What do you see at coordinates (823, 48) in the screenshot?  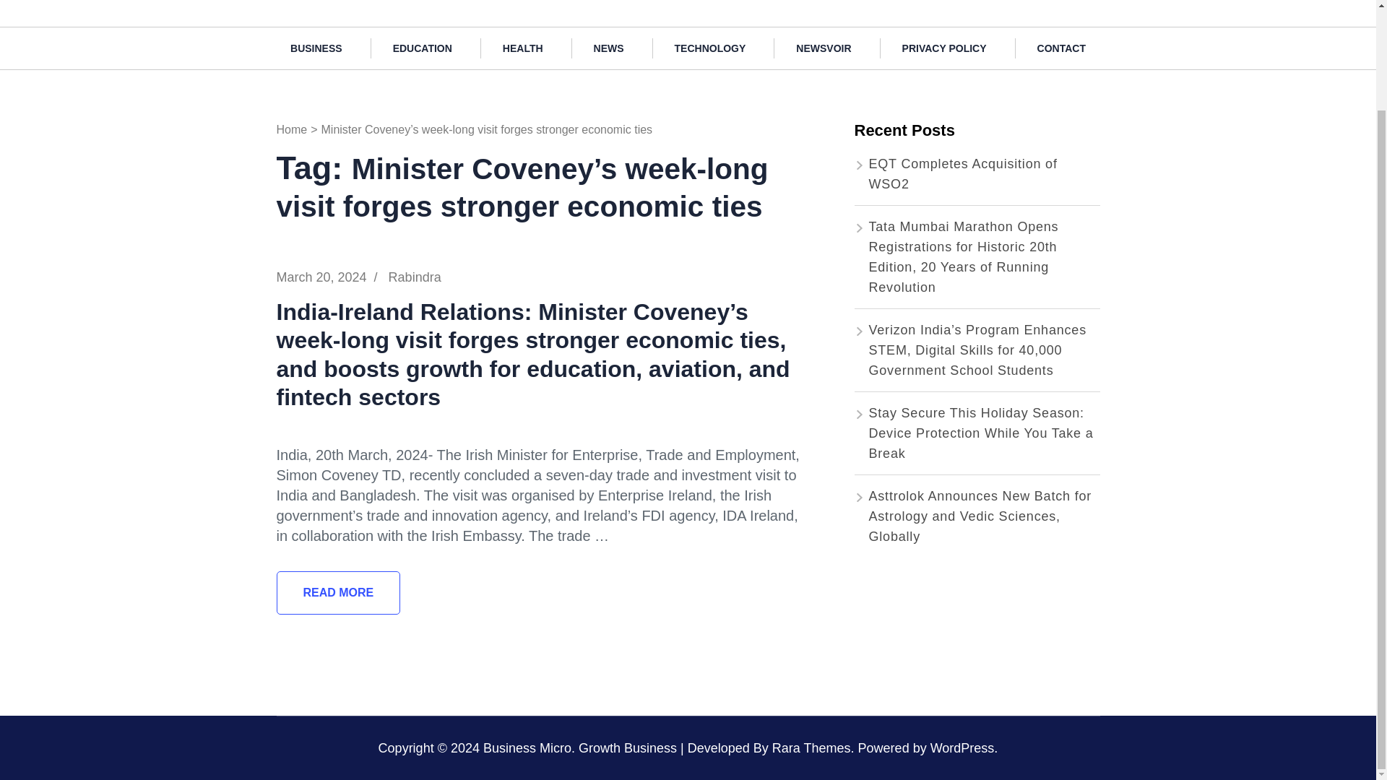 I see `NEWSVOIR` at bounding box center [823, 48].